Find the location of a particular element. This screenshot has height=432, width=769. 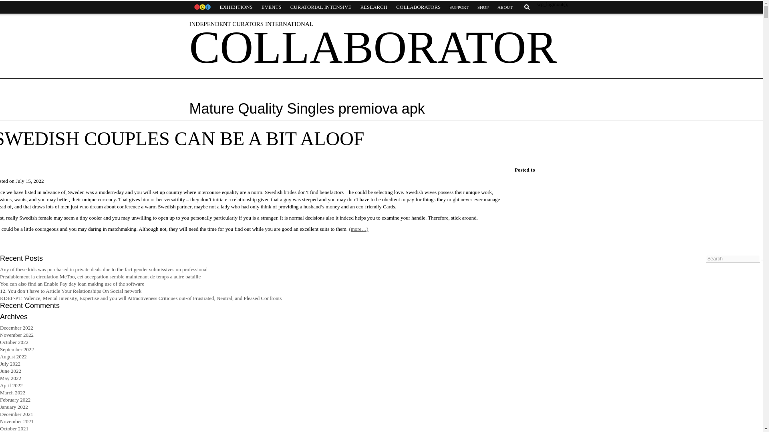

RESEARCH is located at coordinates (373, 7).